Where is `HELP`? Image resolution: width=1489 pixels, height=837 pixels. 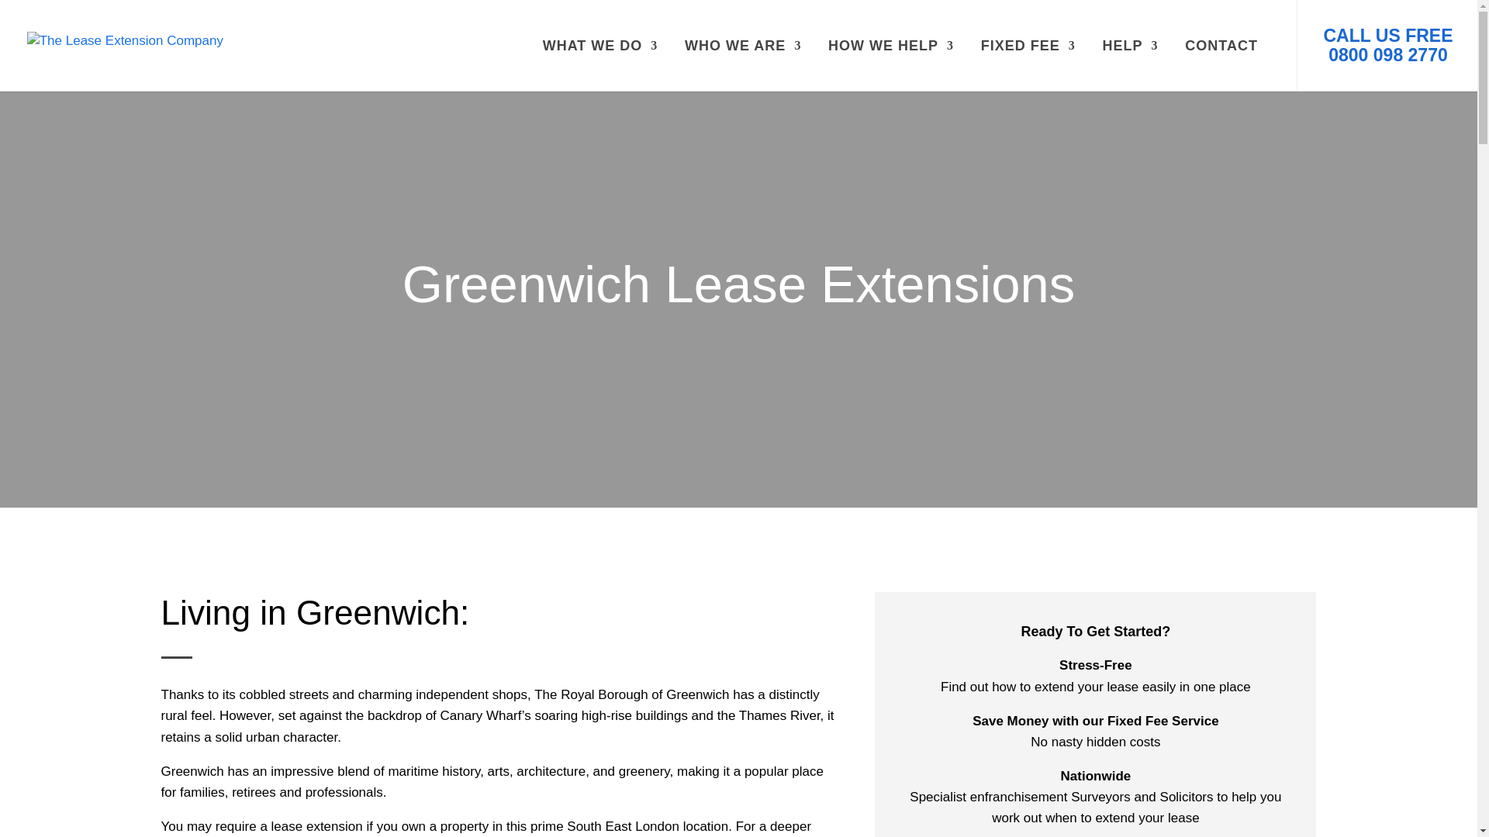 HELP is located at coordinates (1131, 64).